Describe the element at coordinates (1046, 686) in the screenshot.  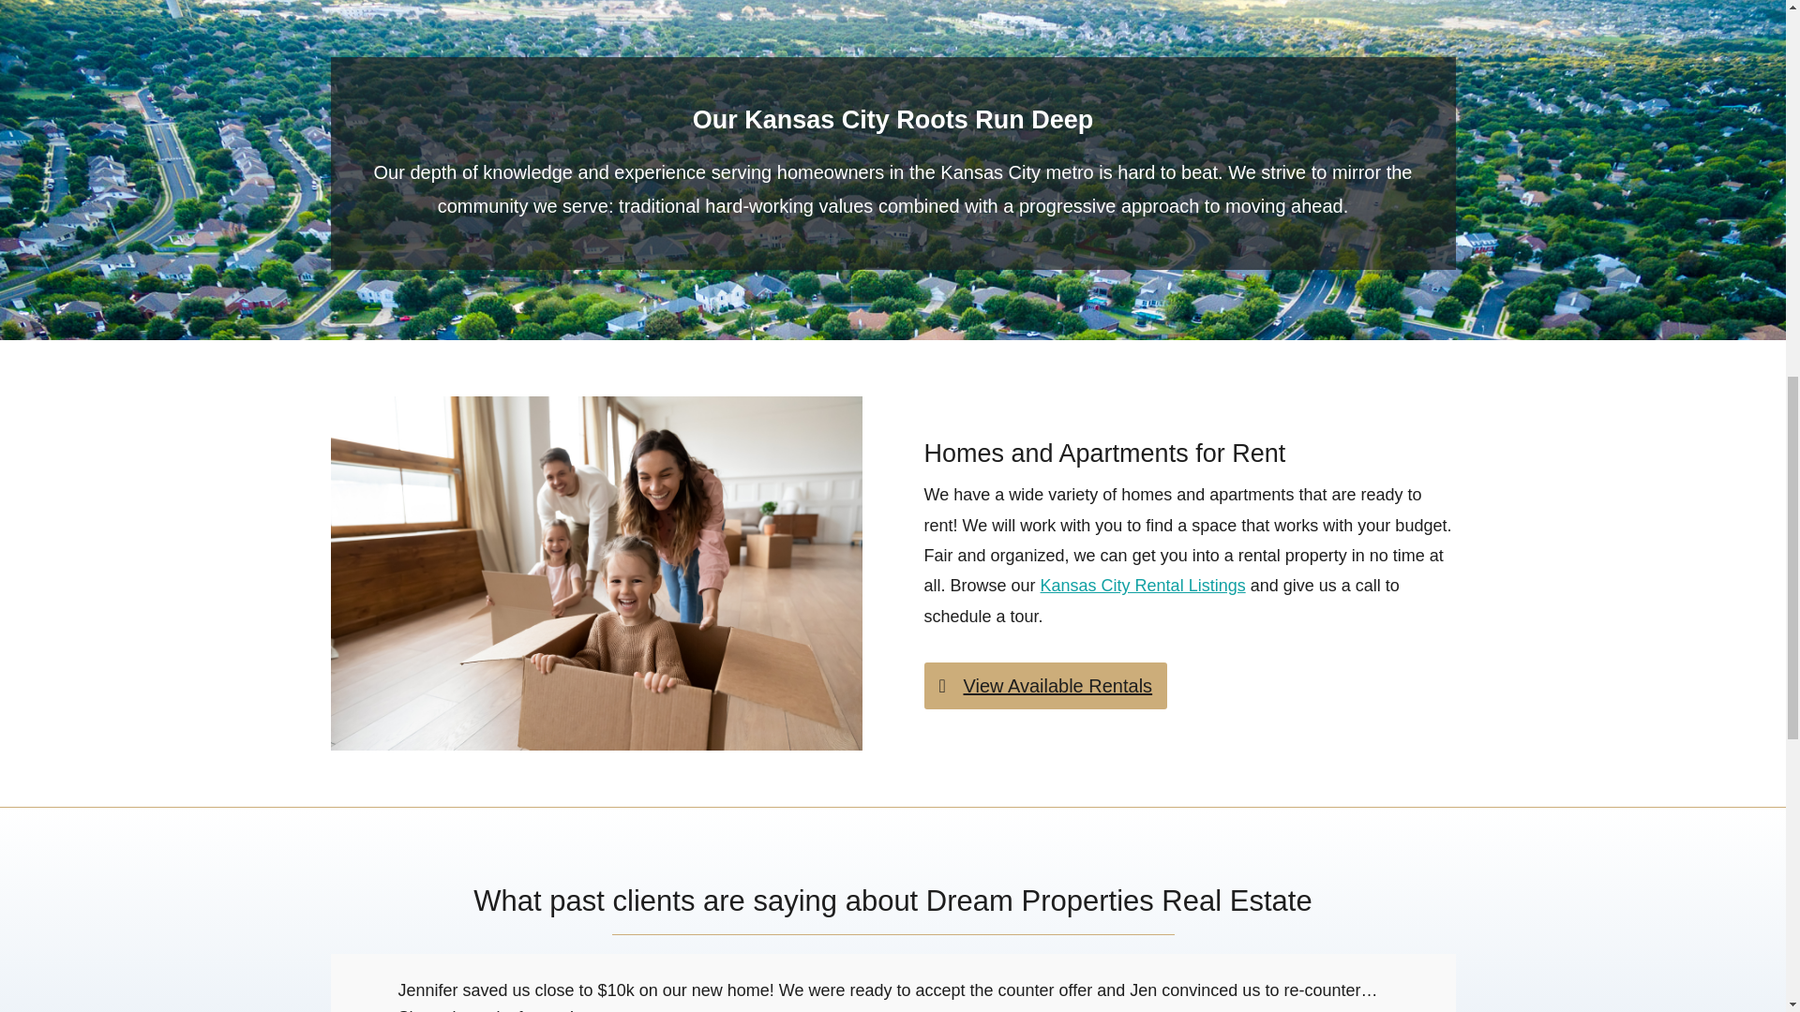
I see `View Available Rentals` at that location.